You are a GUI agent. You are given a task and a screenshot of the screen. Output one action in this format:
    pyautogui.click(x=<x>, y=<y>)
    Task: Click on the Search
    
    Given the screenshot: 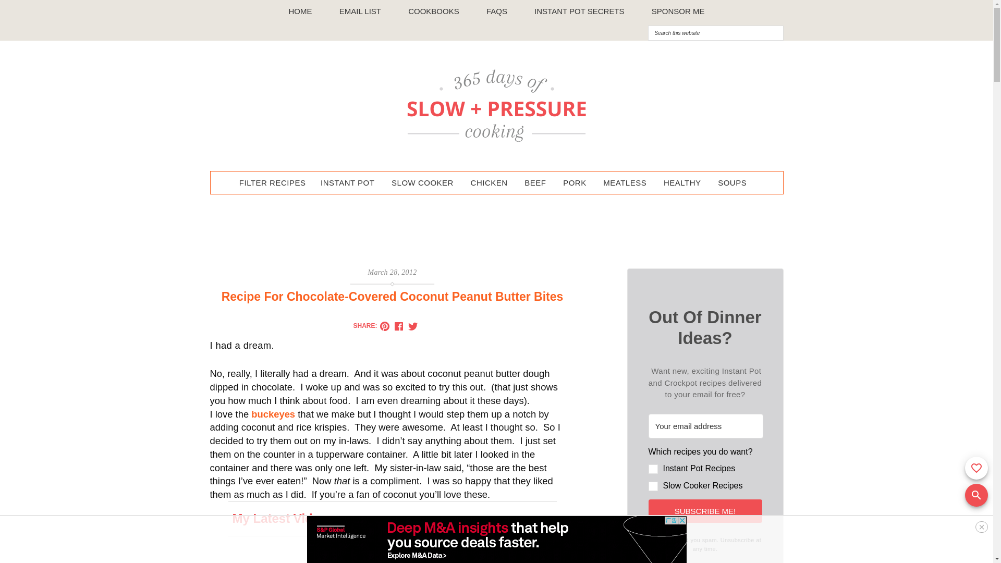 What is the action you would take?
    pyautogui.click(x=851, y=25)
    